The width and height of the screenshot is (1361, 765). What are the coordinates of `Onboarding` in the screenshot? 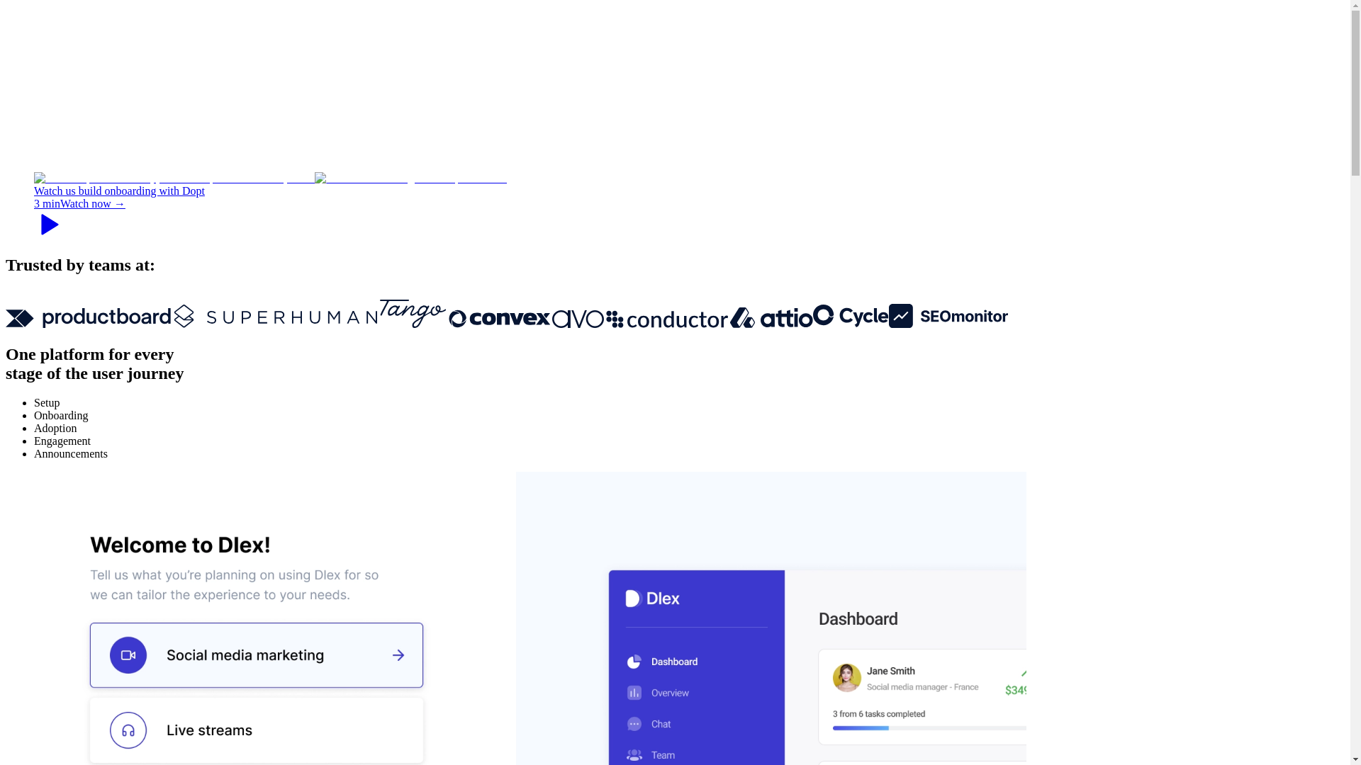 It's located at (61, 415).